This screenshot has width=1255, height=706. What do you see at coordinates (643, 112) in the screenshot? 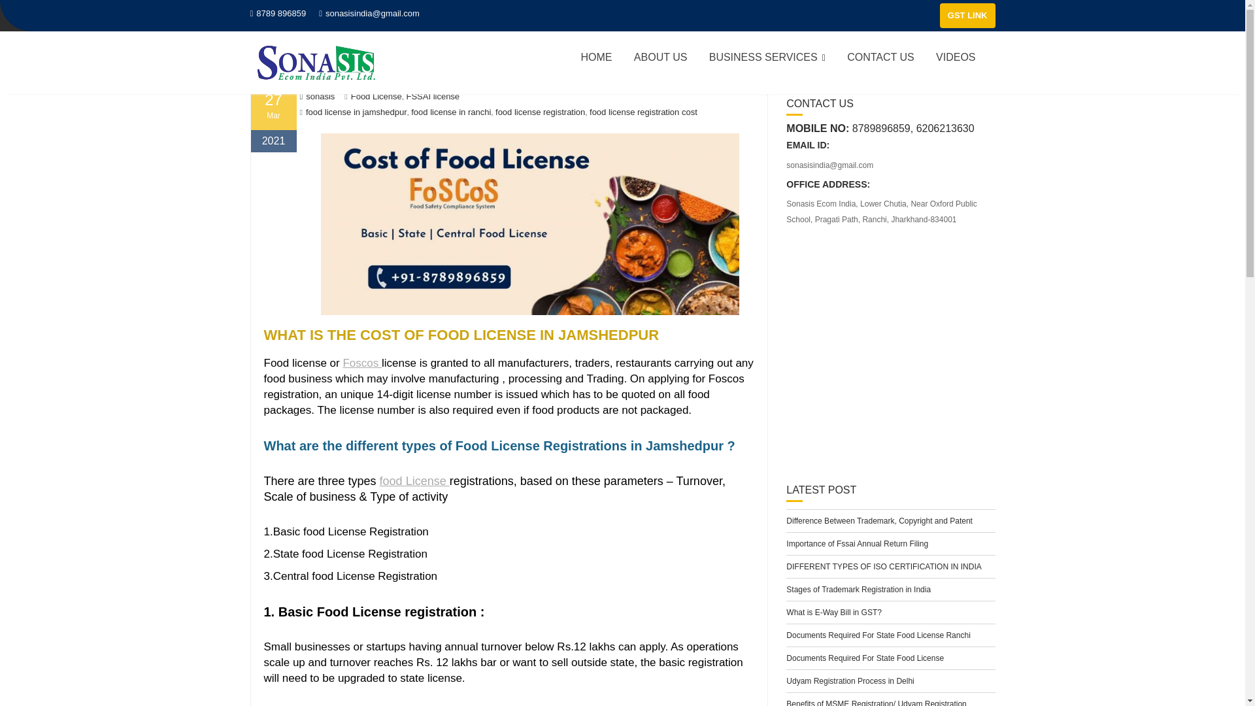
I see `food license registration cost` at bounding box center [643, 112].